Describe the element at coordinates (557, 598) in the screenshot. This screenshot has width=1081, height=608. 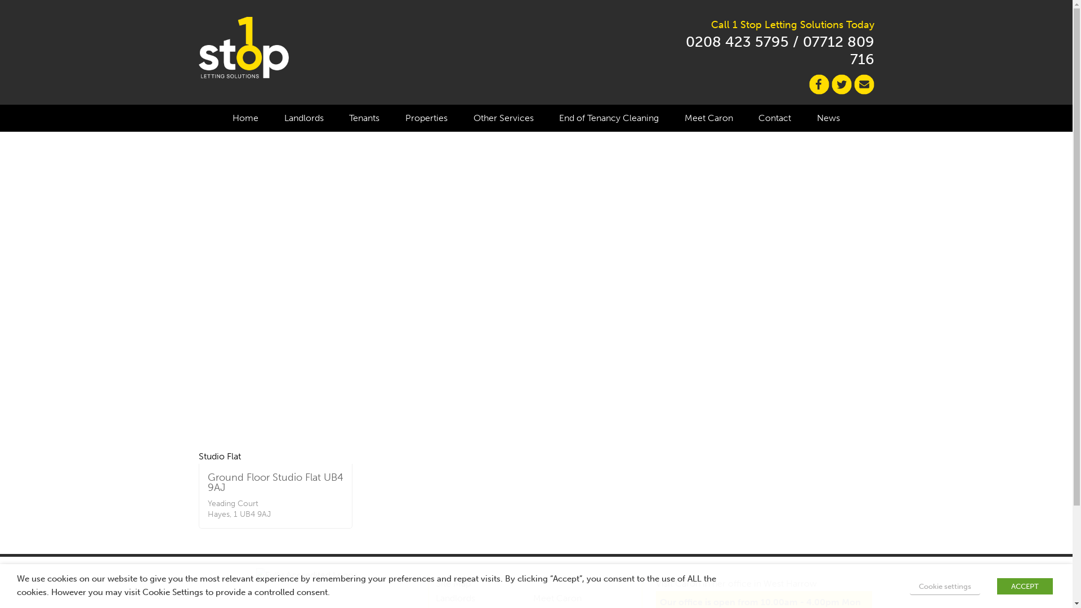
I see `Meet Caron` at that location.